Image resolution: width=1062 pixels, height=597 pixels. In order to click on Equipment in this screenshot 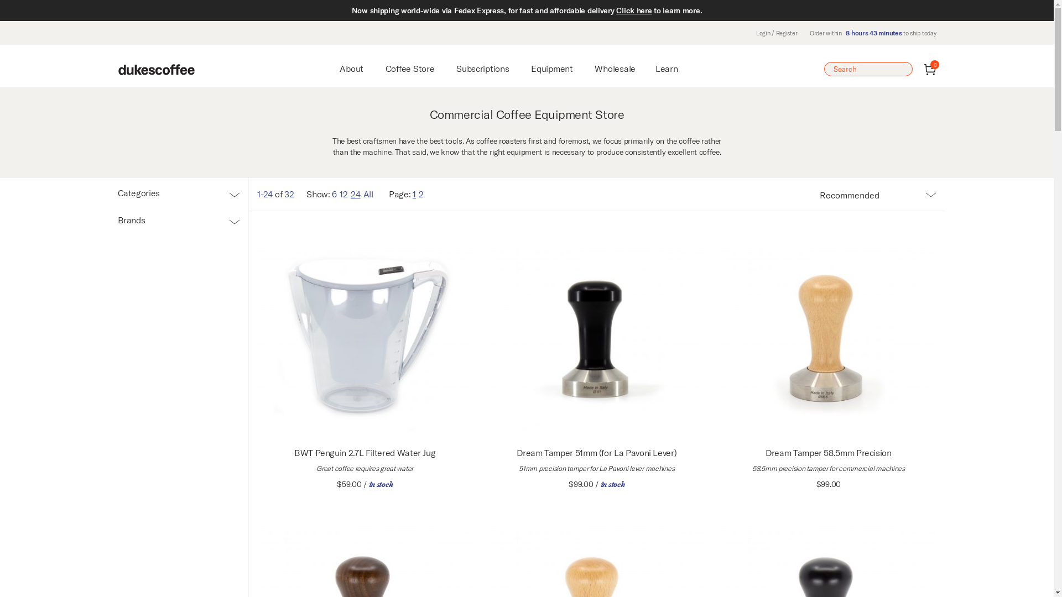, I will do `click(552, 69)`.